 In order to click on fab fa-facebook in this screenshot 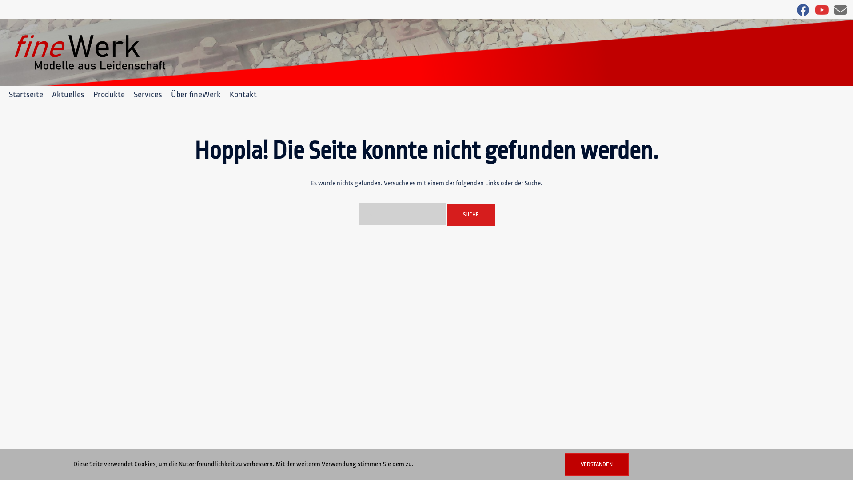, I will do `click(803, 12)`.